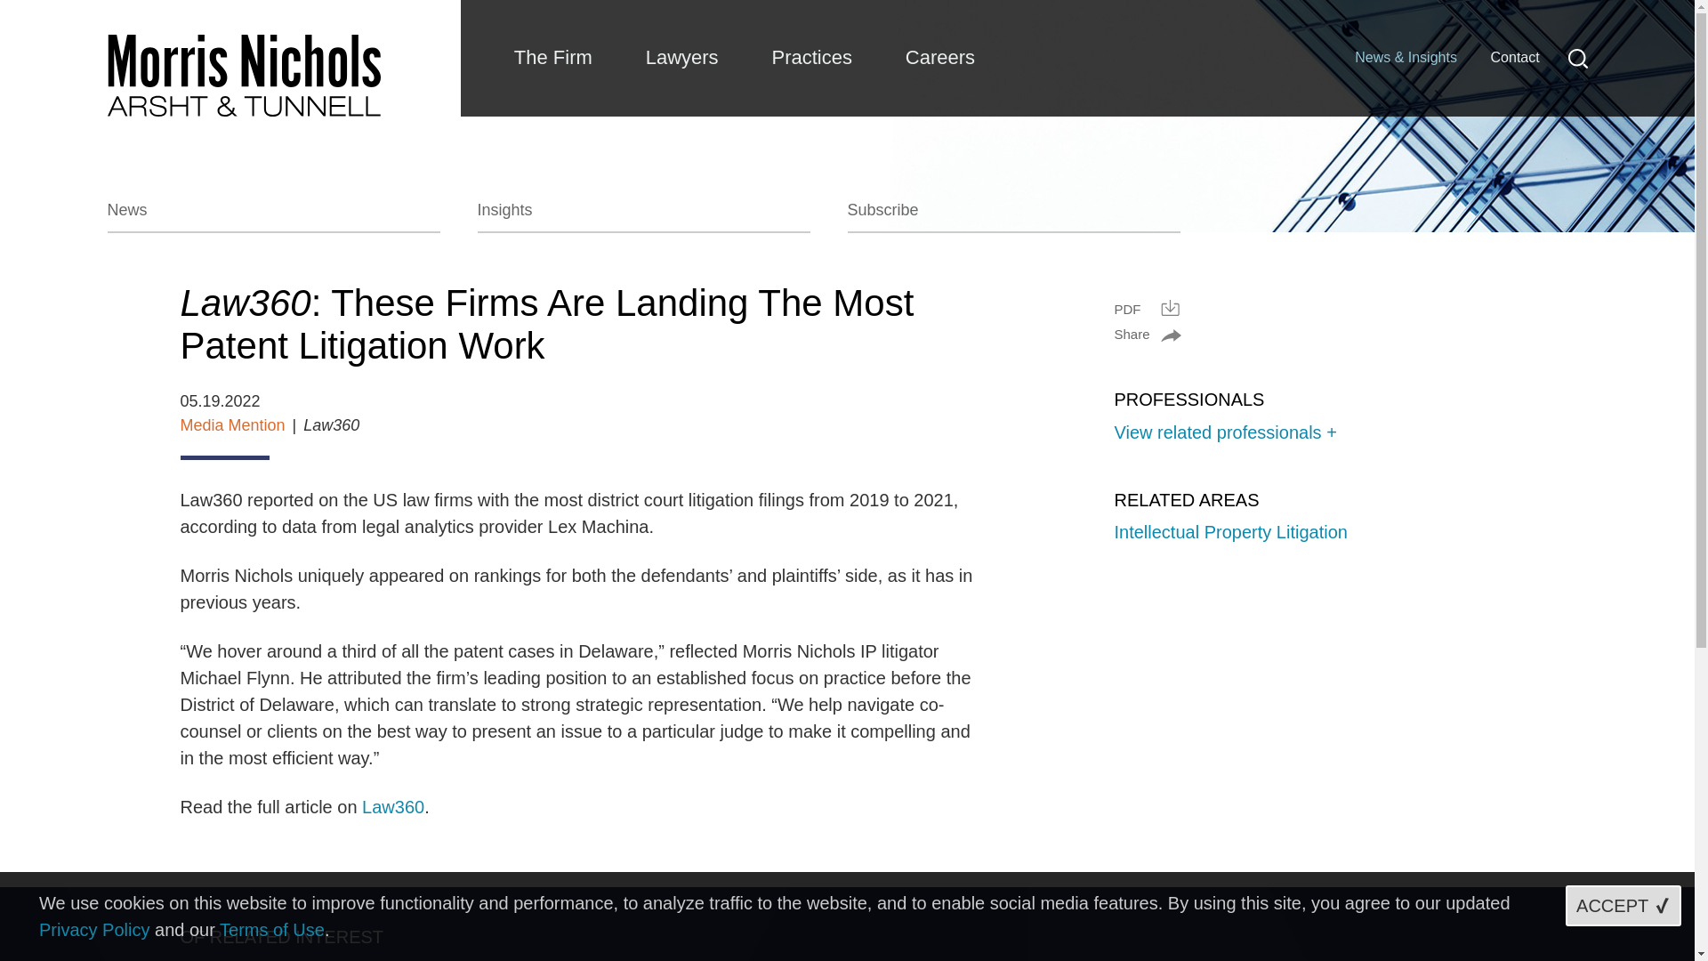  Describe the element at coordinates (1146, 308) in the screenshot. I see `PDF` at that location.